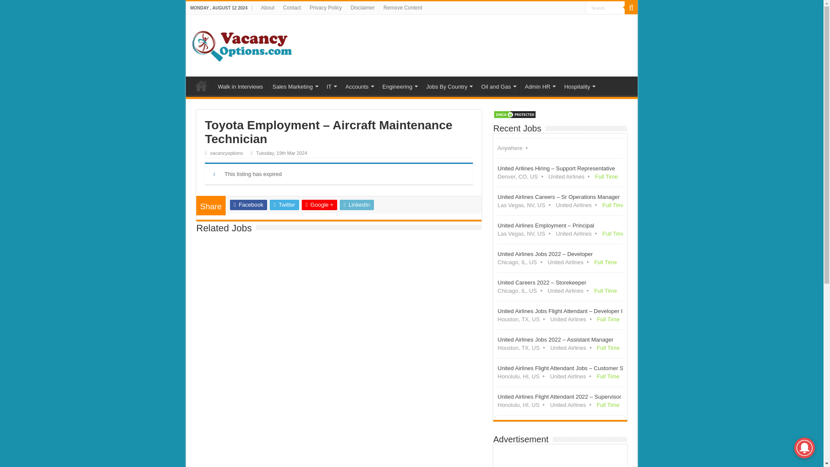  I want to click on Advertisement, so click(560, 457).